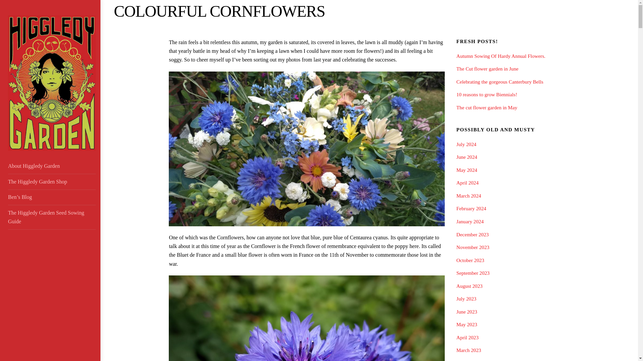  Describe the element at coordinates (466, 144) in the screenshot. I see `July 2024` at that location.